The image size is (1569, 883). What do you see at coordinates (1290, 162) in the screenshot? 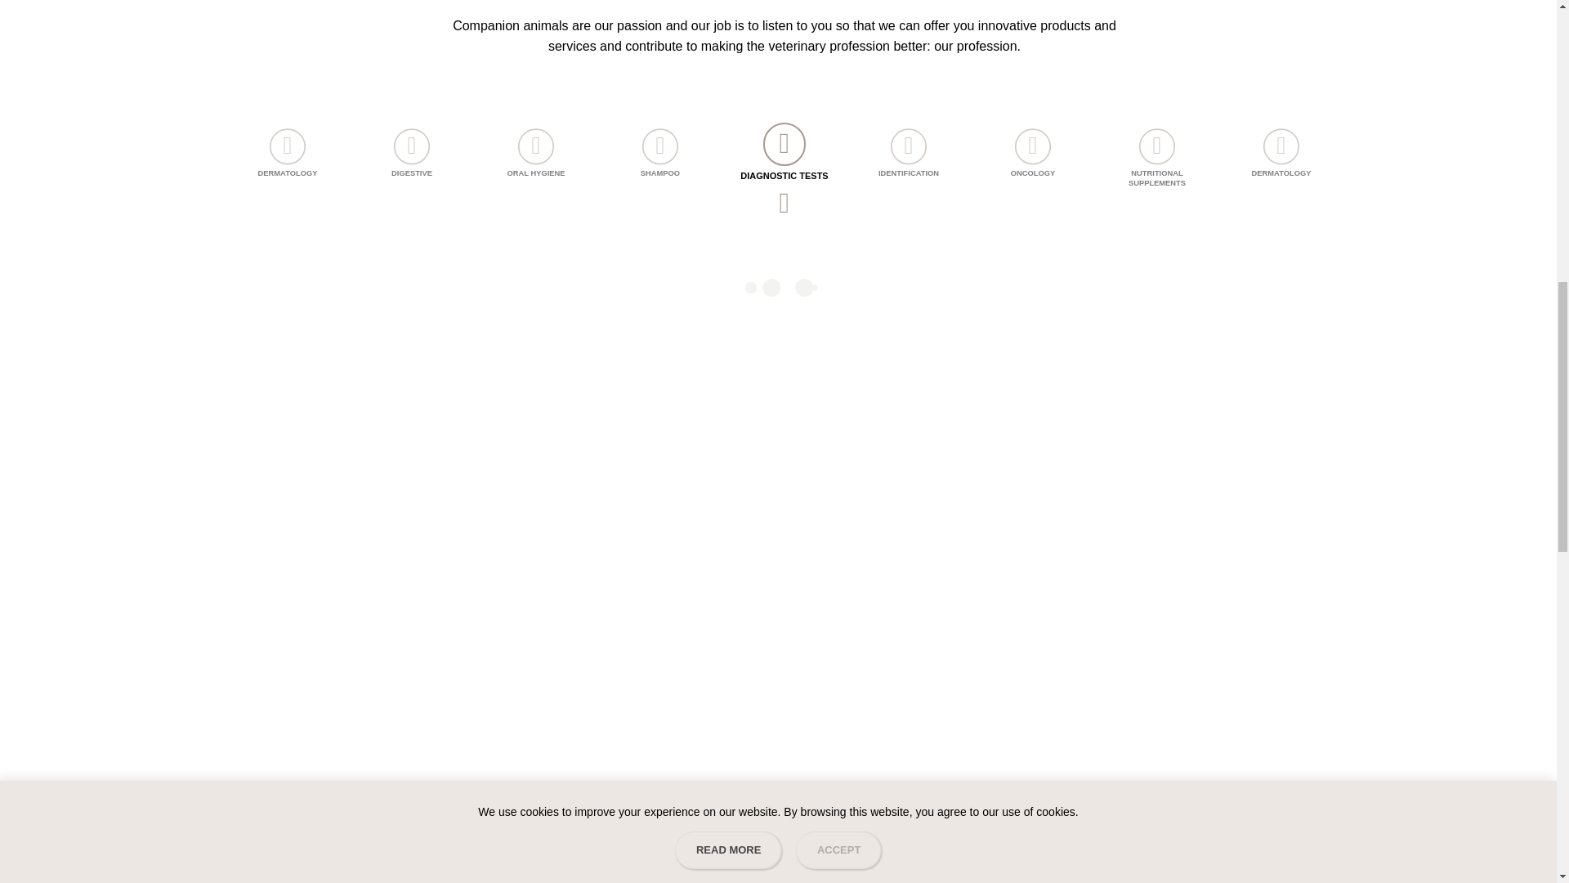
I see `DERMATOLOGY` at bounding box center [1290, 162].